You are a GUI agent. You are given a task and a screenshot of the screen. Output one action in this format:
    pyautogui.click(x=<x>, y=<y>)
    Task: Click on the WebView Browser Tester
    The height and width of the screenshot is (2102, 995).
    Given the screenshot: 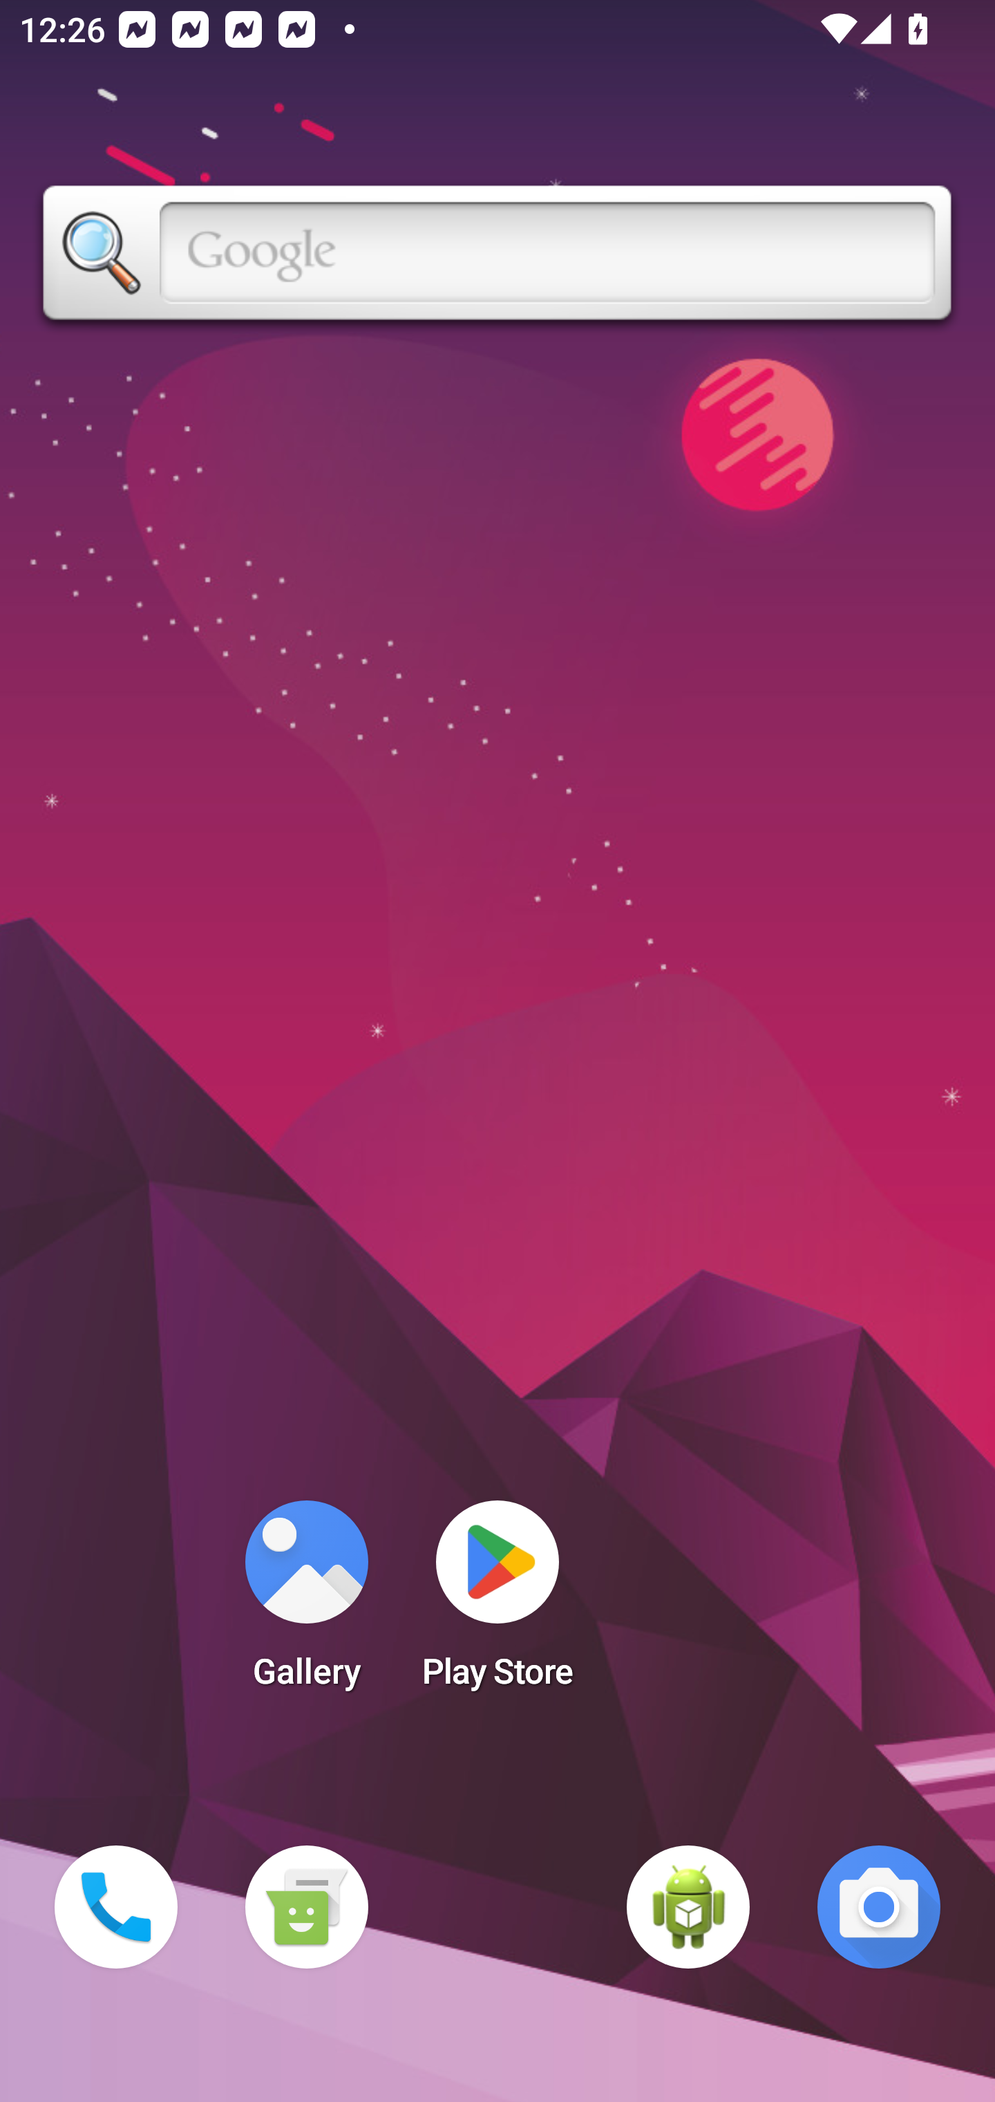 What is the action you would take?
    pyautogui.click(x=688, y=1907)
    